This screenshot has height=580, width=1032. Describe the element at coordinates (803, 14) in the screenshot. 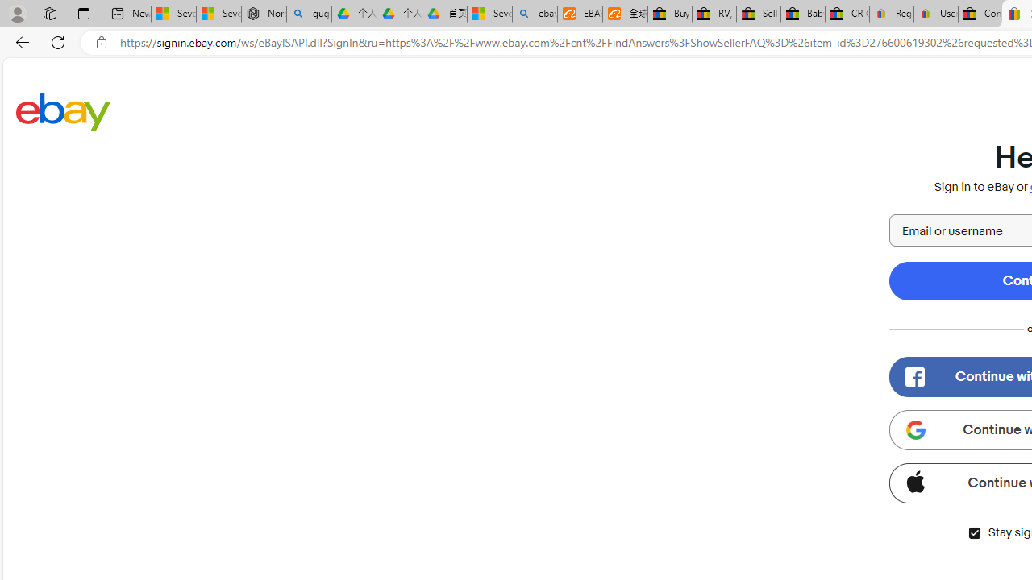

I see `Baby Keepsakes & Announcements for sale | eBay` at that location.